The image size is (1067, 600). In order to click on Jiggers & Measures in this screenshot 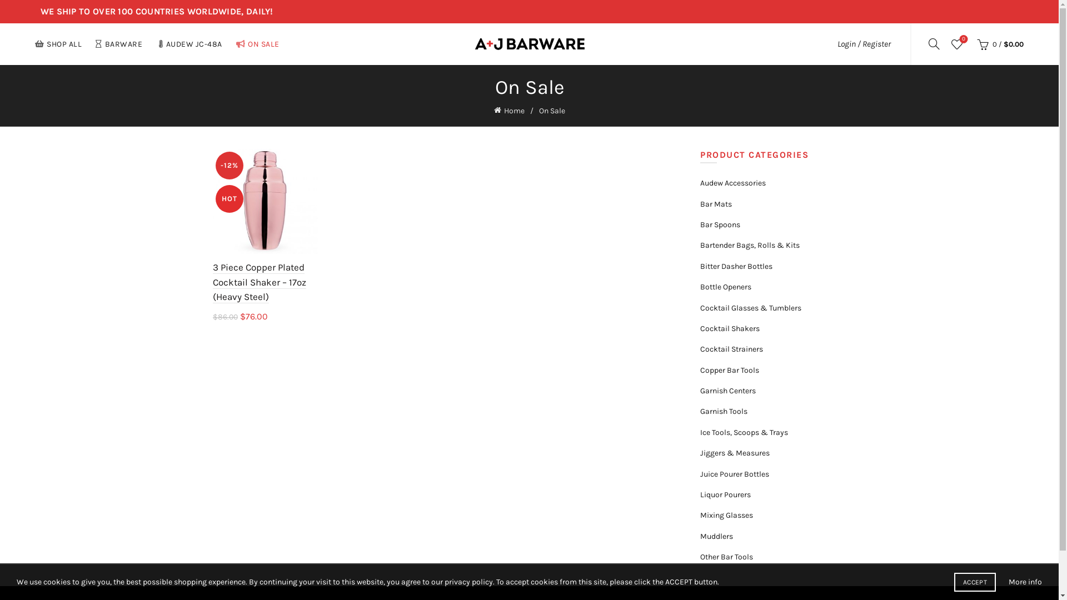, I will do `click(735, 453)`.